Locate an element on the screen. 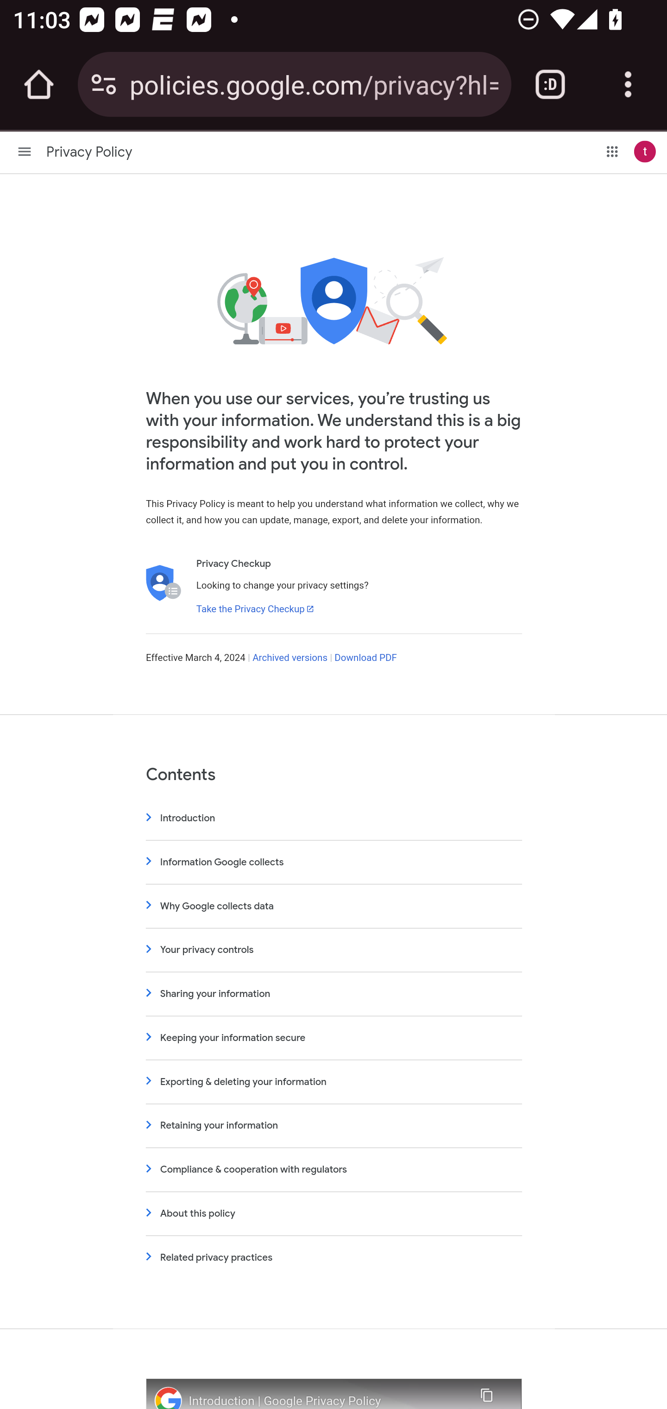 This screenshot has width=667, height=1409. Exporting & deleting your information is located at coordinates (333, 1082).